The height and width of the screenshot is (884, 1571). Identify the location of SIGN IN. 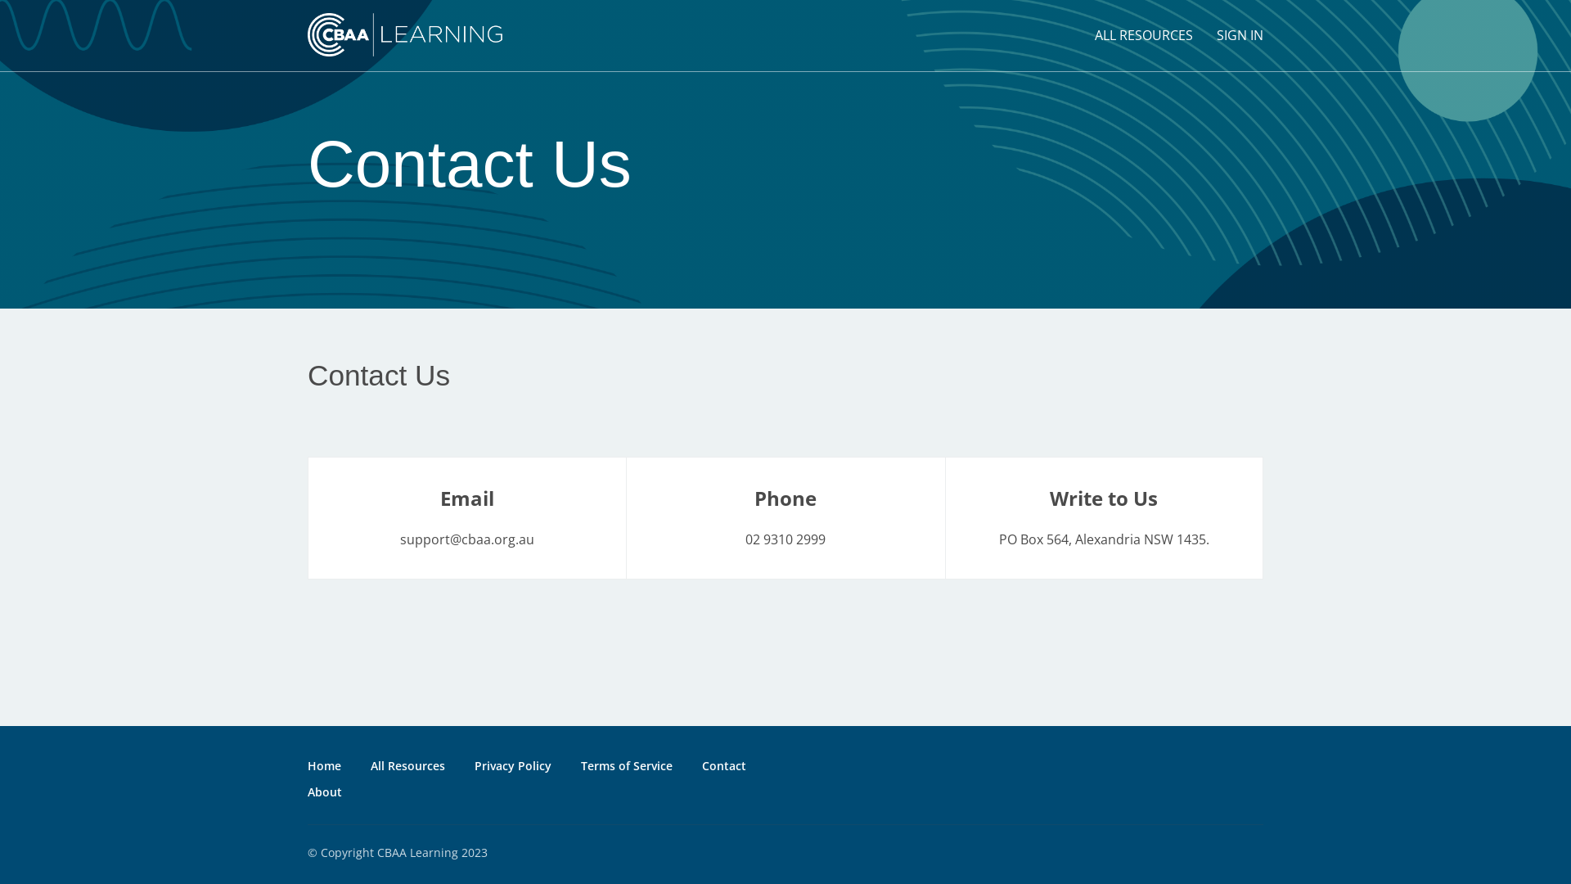
(1240, 35).